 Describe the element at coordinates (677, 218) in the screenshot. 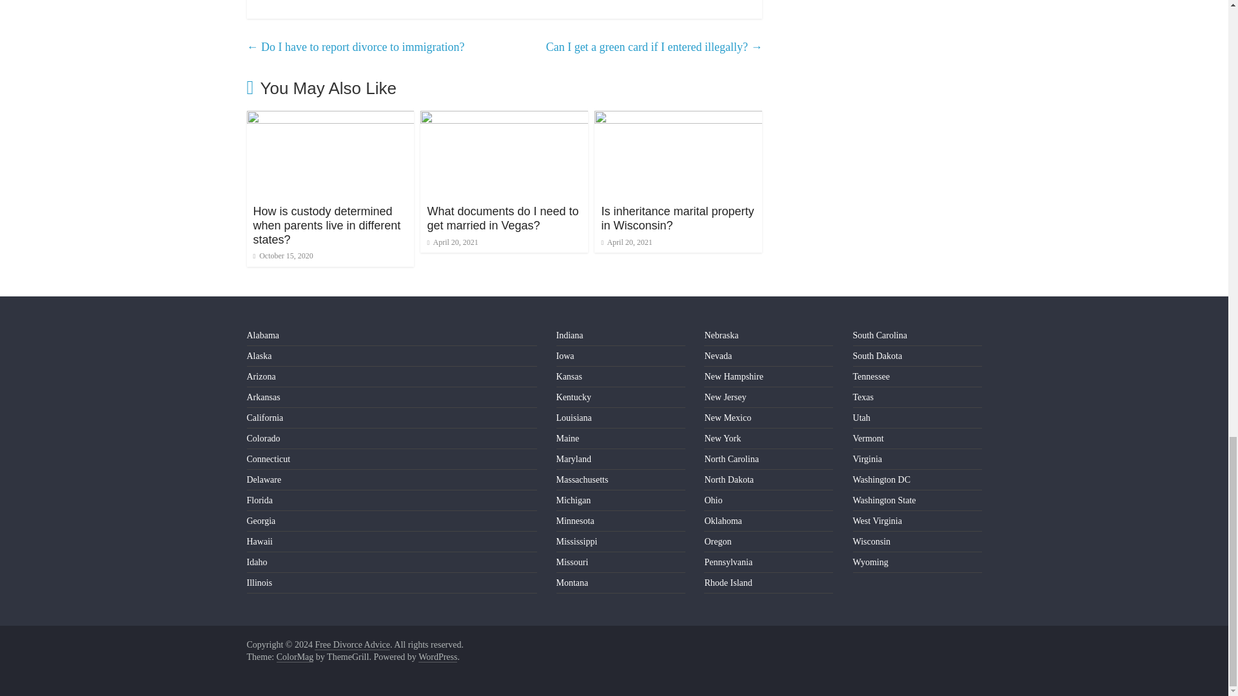

I see `Is inheritance marital property in Wisconsin?` at that location.